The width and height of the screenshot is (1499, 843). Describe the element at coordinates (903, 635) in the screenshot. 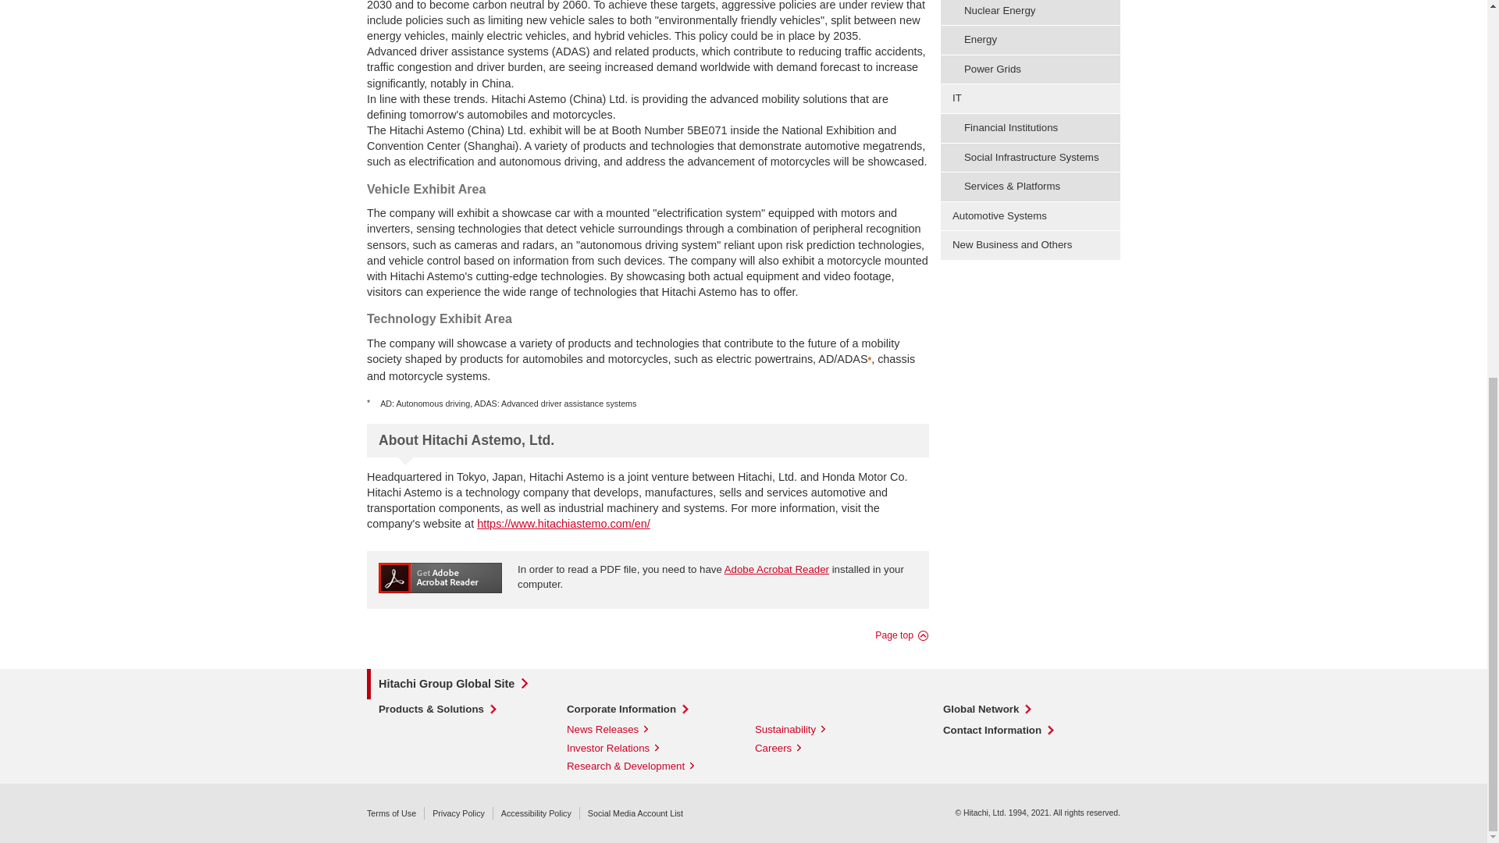

I see `Page top` at that location.